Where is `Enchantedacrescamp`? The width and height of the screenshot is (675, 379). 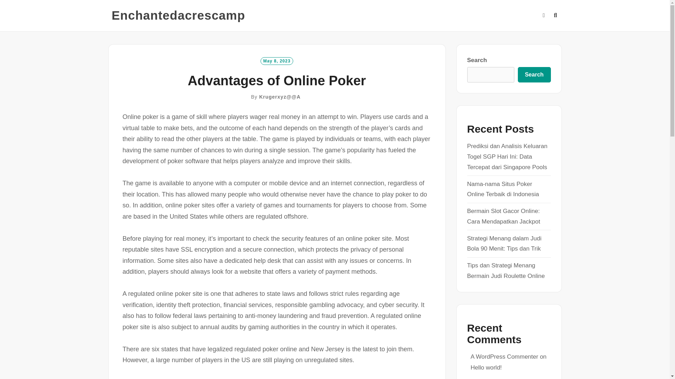 Enchantedacrescamp is located at coordinates (179, 15).